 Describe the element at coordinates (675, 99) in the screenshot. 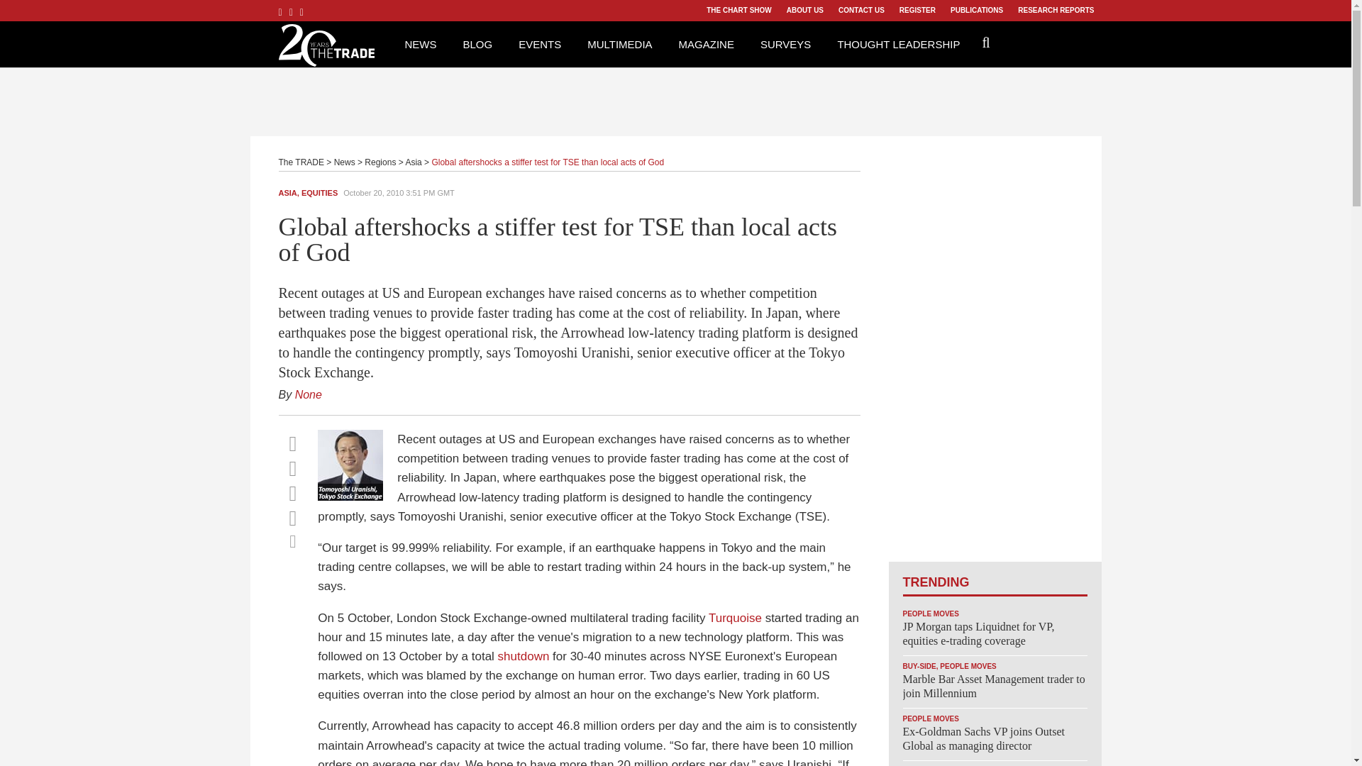

I see `3rd party ad content` at that location.